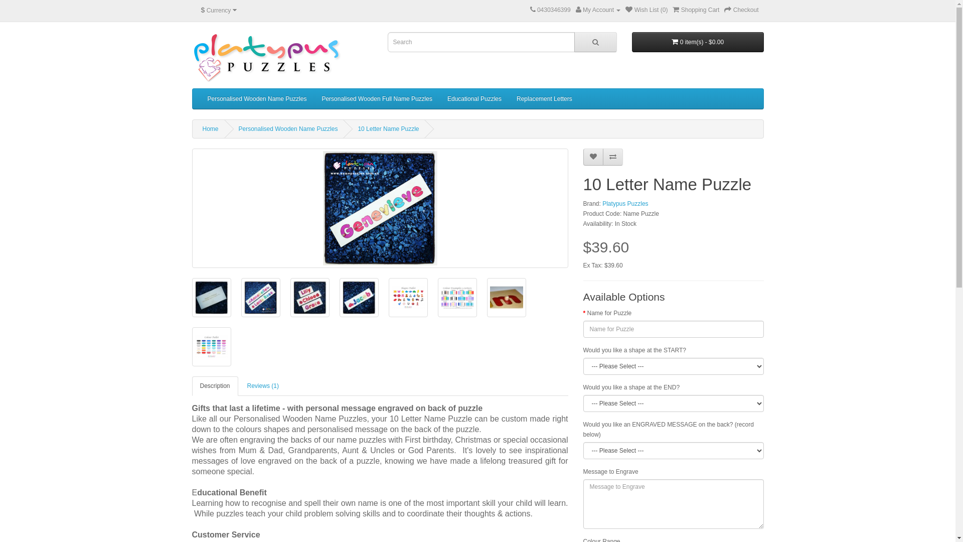  I want to click on 10 Letter Name Puzzle Personalised Wooden Name Puzzles, so click(380, 208).